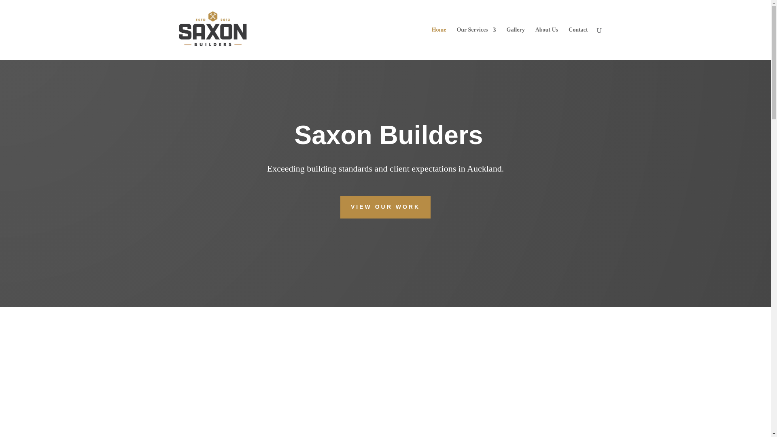 This screenshot has height=437, width=777. Describe the element at coordinates (476, 43) in the screenshot. I see `Our Services` at that location.